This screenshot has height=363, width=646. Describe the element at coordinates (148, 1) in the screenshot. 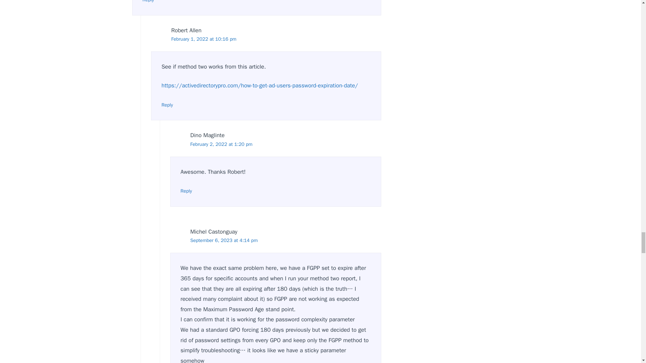

I see `Reply` at that location.